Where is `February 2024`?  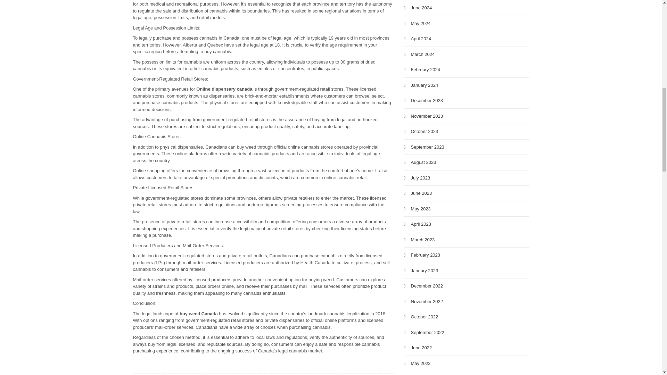
February 2024 is located at coordinates (425, 69).